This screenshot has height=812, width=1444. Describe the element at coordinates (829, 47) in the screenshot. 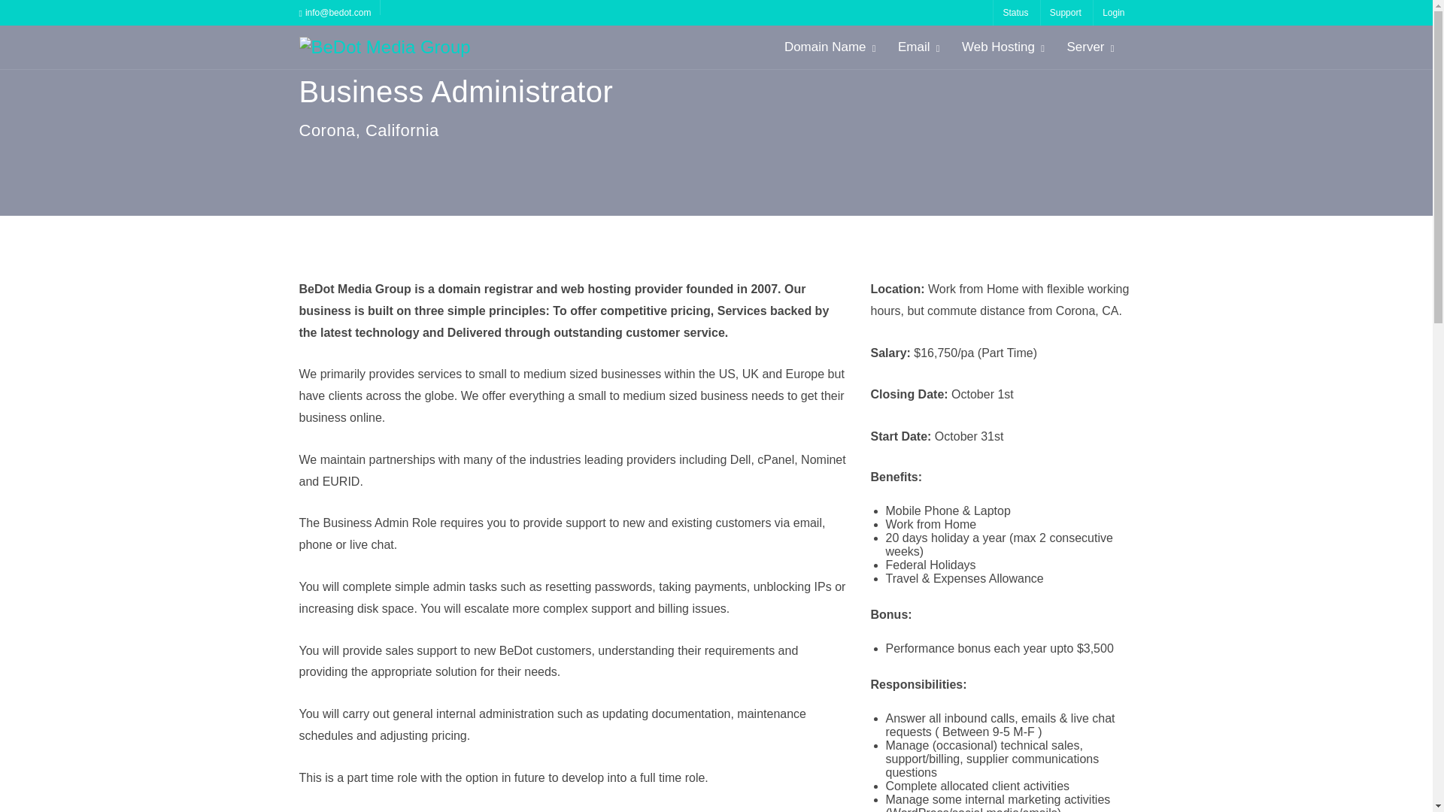

I see `Domain Name` at that location.